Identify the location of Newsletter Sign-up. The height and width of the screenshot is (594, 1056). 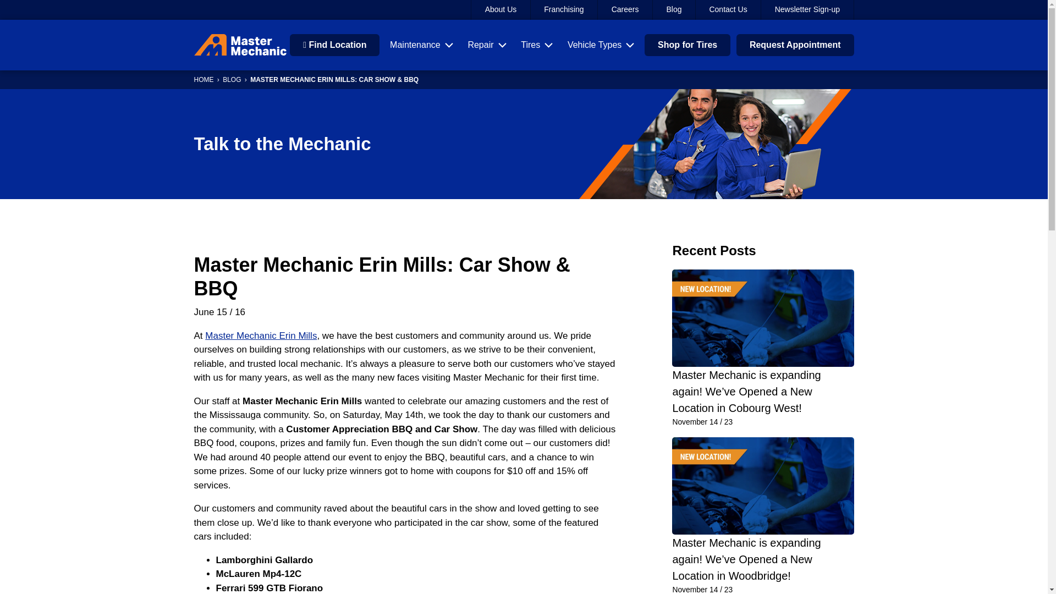
(807, 10).